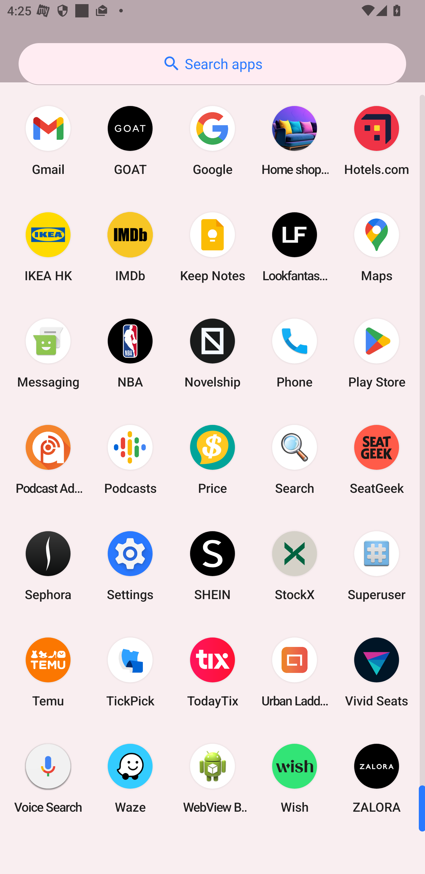  Describe the element at coordinates (377, 353) in the screenshot. I see `Play Store` at that location.